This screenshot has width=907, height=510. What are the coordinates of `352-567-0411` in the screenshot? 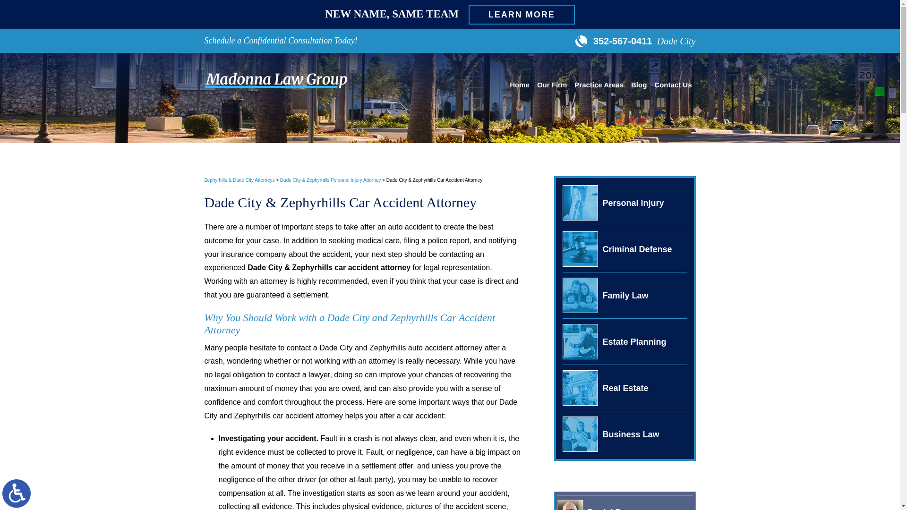 It's located at (615, 41).